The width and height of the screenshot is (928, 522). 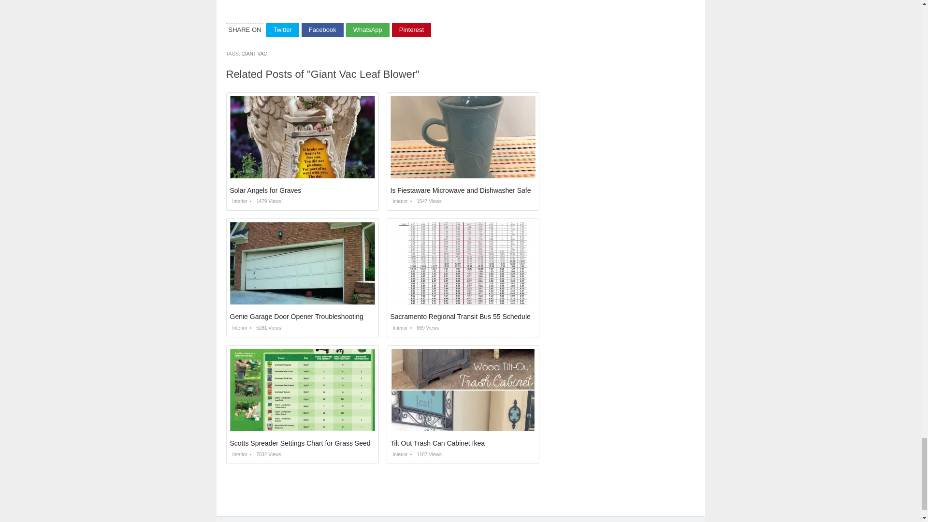 What do you see at coordinates (266, 190) in the screenshot?
I see `Solar Angels for Graves` at bounding box center [266, 190].